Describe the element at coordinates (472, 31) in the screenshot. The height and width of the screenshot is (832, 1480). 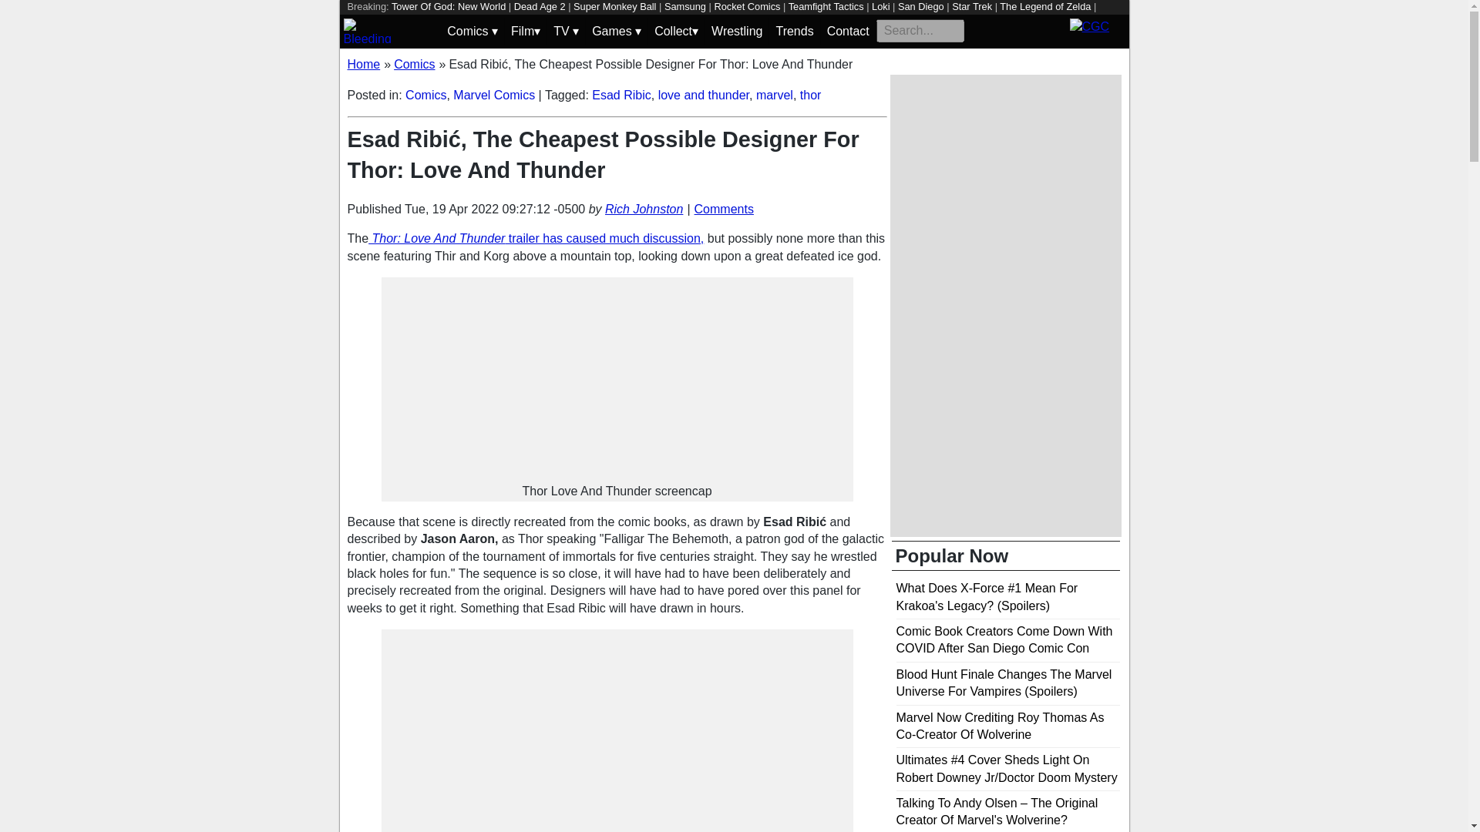
I see `Toggle Dropdown` at that location.